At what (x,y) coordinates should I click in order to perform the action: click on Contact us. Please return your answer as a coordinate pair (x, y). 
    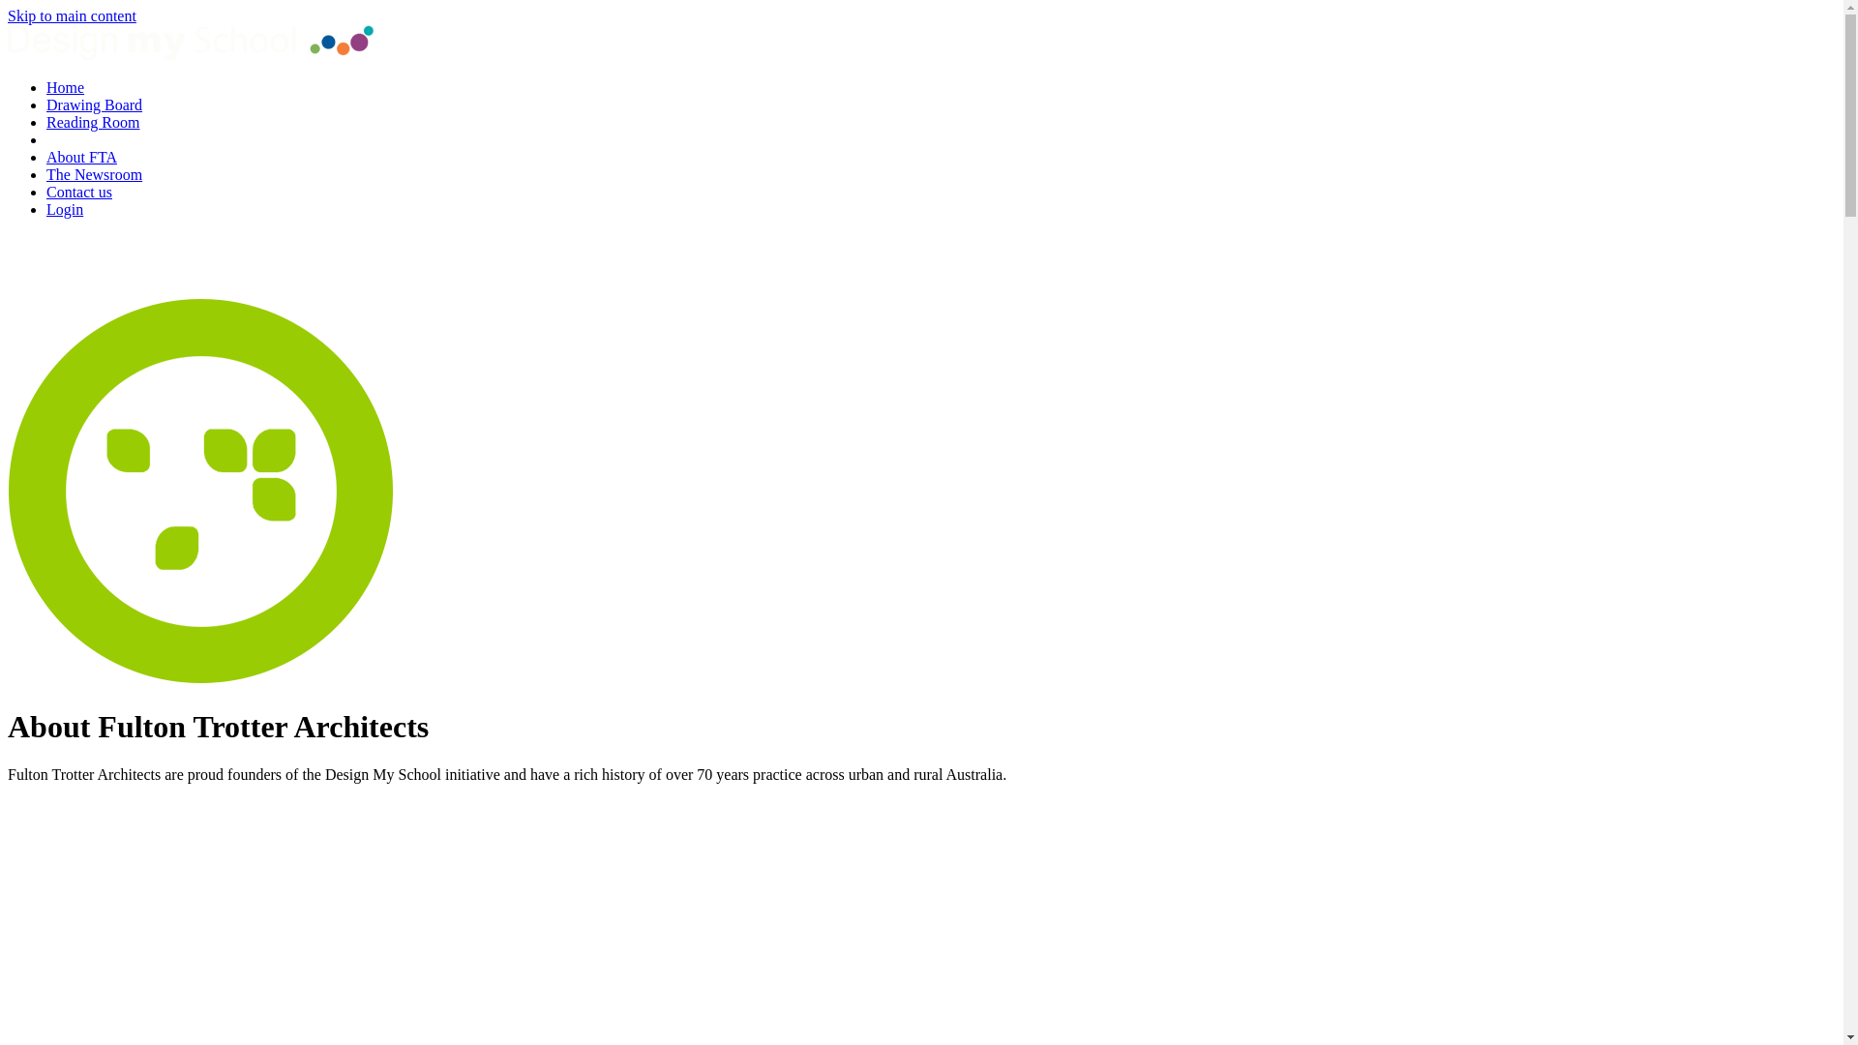
    Looking at the image, I should click on (79, 192).